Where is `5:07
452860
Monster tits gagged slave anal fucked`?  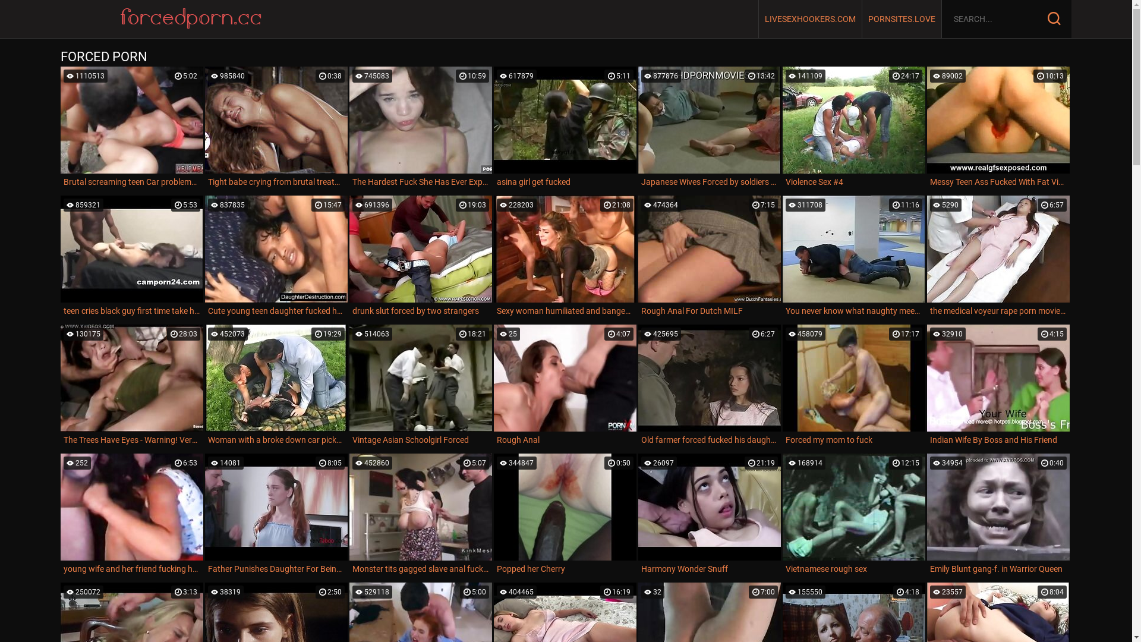
5:07
452860
Monster tits gagged slave anal fucked is located at coordinates (421, 516).